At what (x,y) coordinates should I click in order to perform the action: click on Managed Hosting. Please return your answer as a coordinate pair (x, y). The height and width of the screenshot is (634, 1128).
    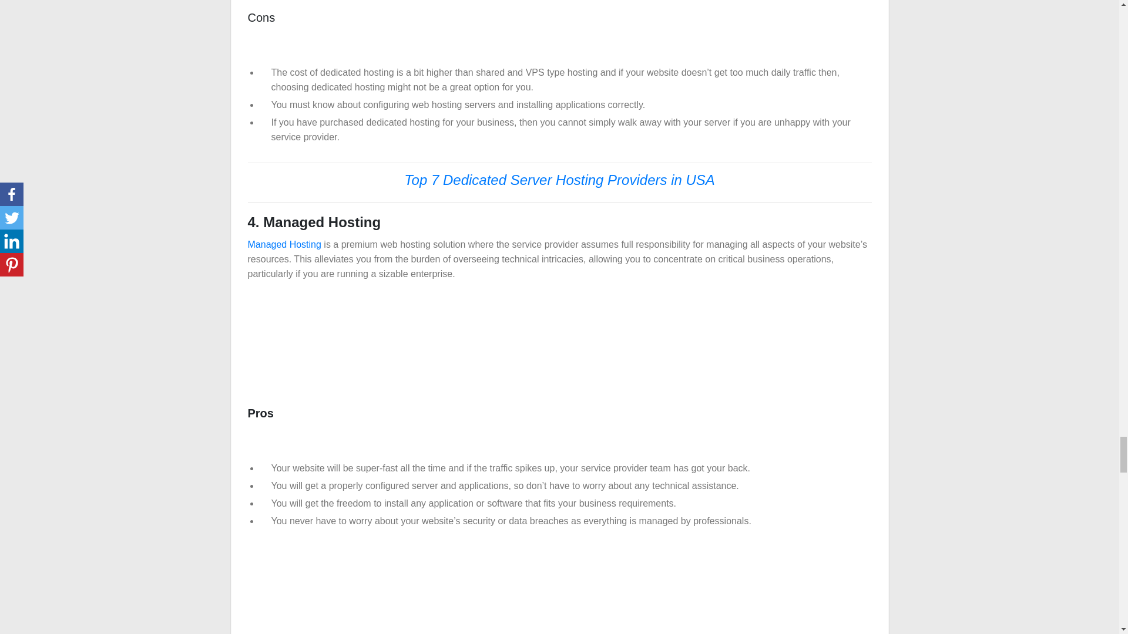
    Looking at the image, I should click on (284, 244).